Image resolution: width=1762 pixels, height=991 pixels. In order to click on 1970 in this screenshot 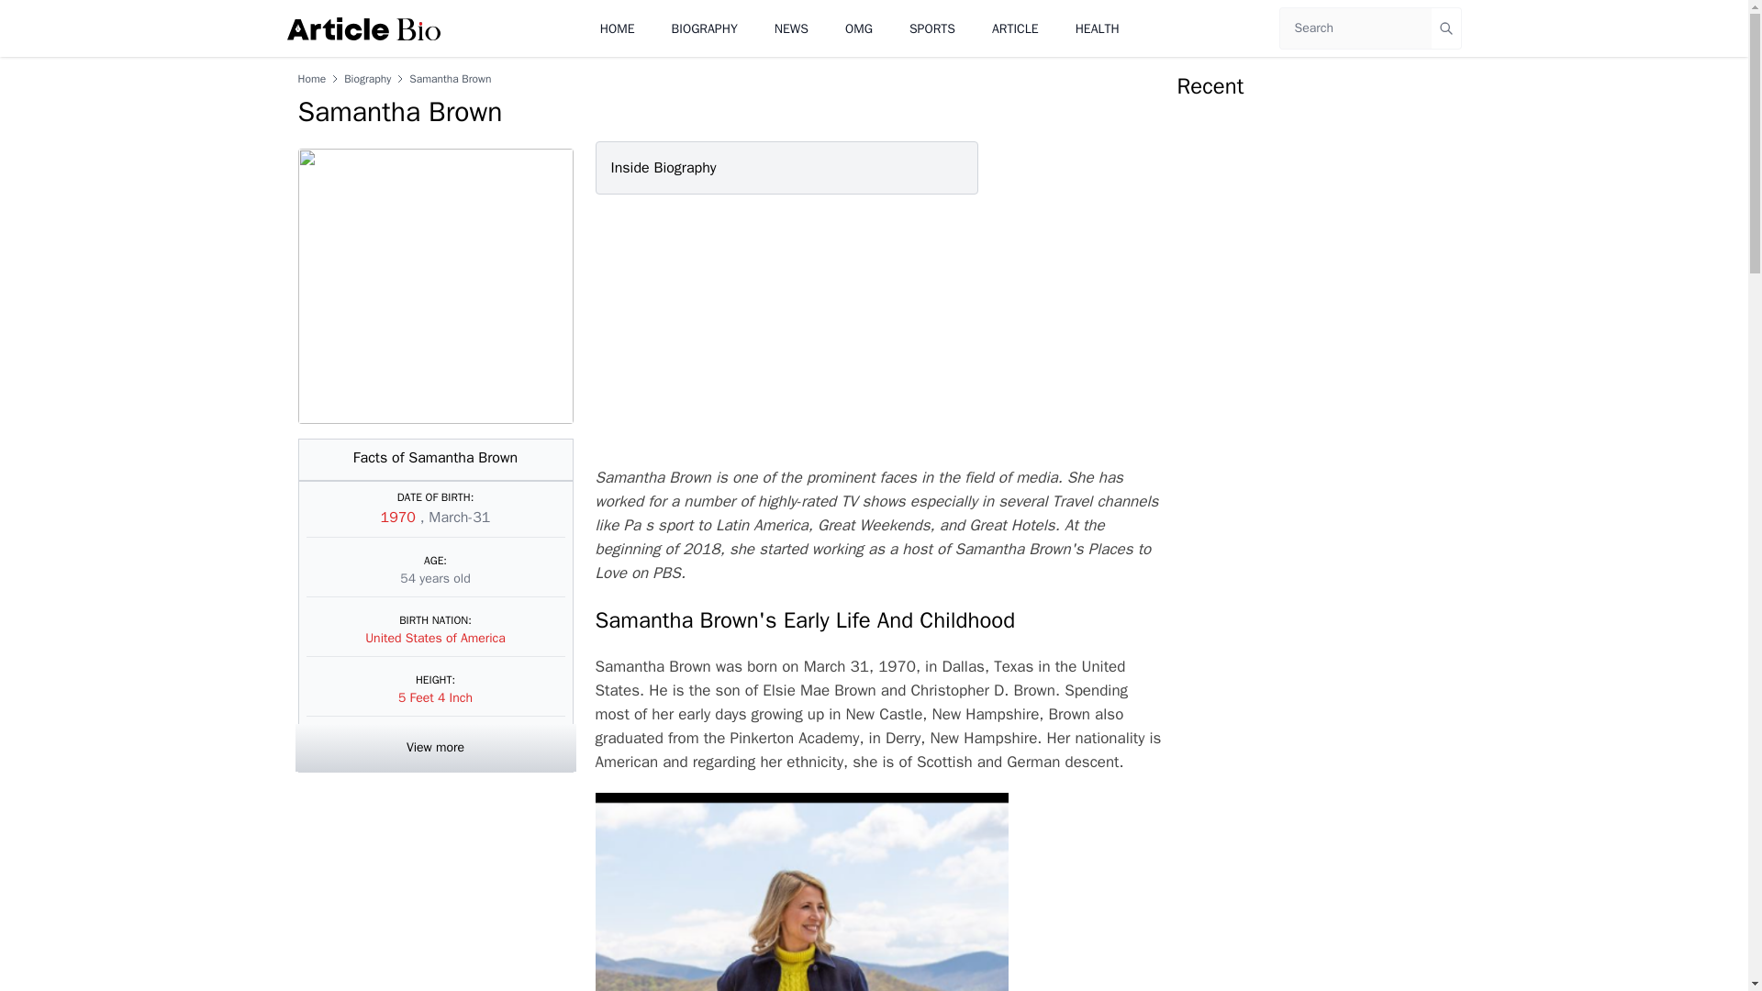, I will do `click(400, 518)`.